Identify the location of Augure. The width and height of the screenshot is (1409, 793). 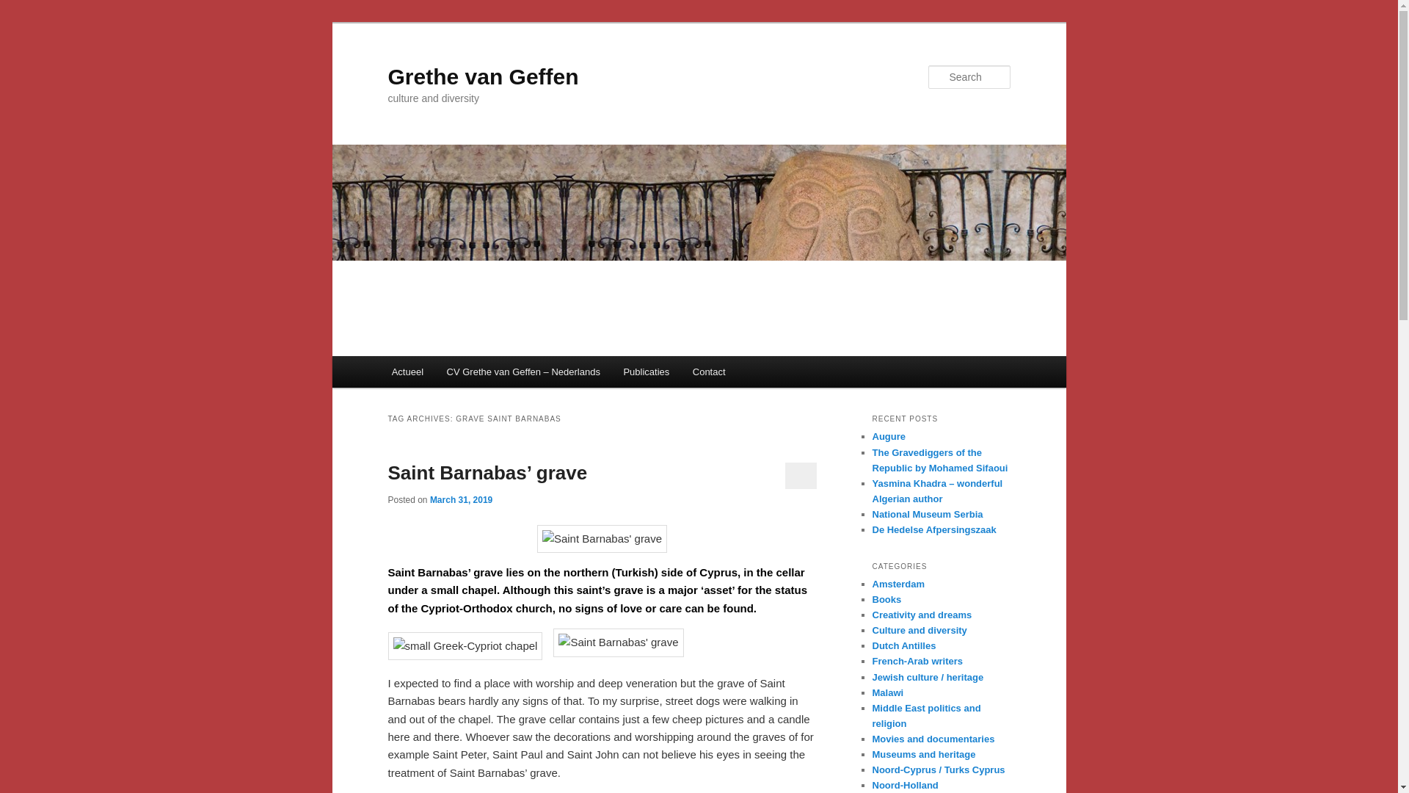
(889, 436).